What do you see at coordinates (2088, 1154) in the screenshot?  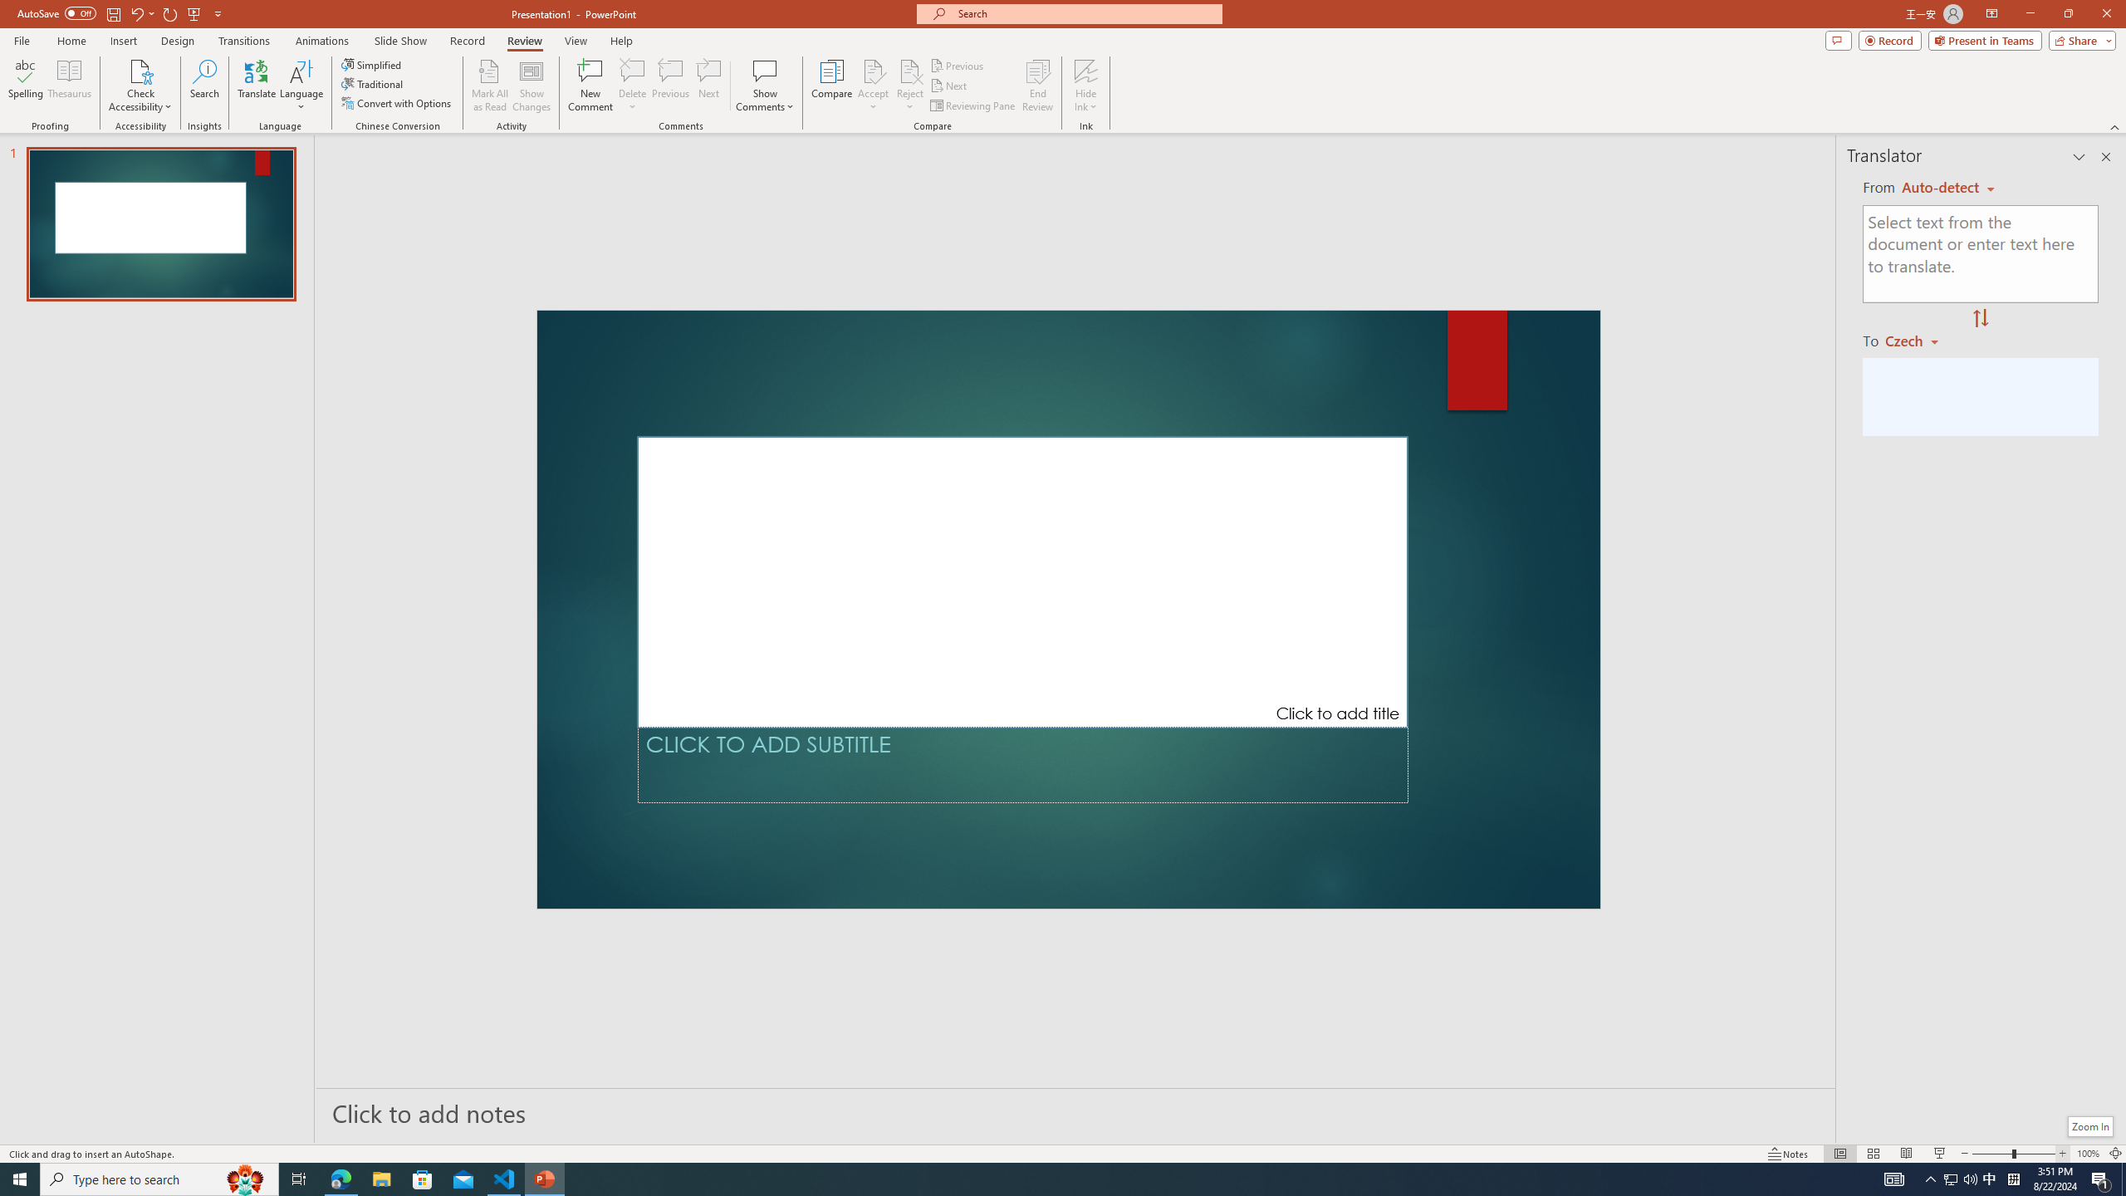 I see `Zoom 100%` at bounding box center [2088, 1154].